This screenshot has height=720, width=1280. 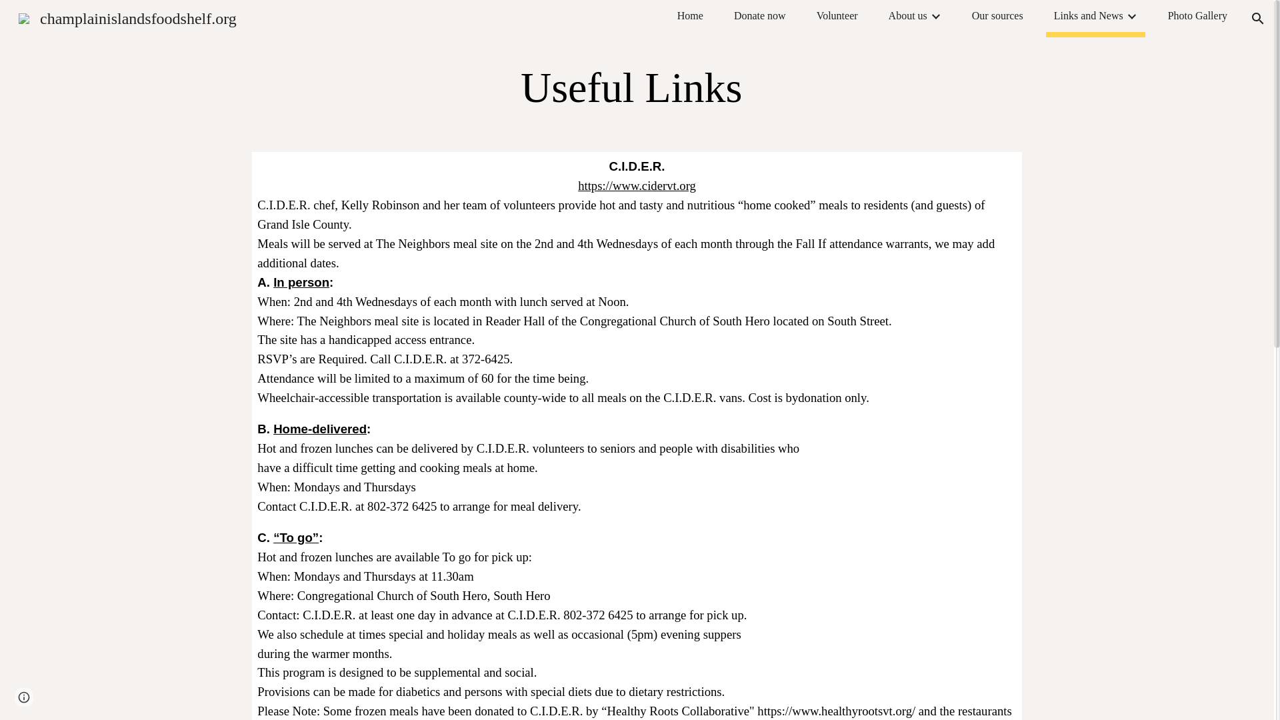 I want to click on Photo Gallery, so click(x=1197, y=15).